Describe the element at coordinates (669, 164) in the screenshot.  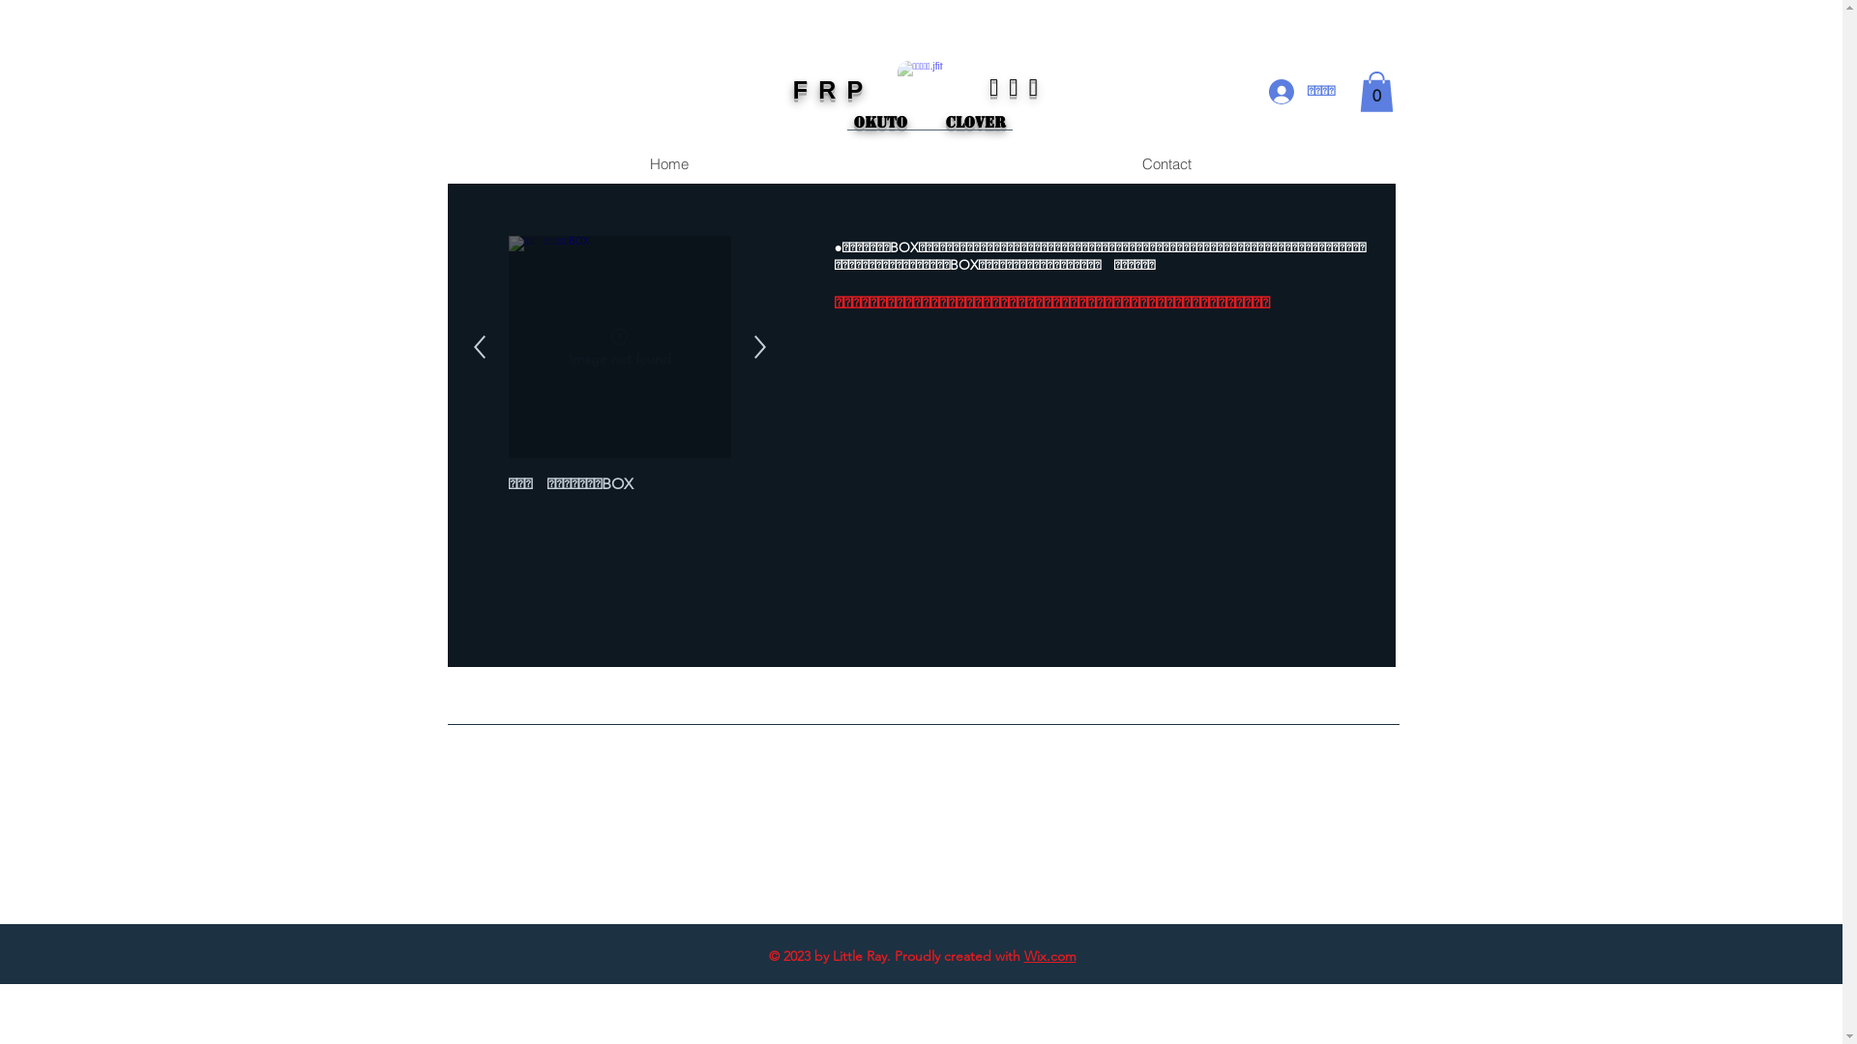
I see `Home` at that location.